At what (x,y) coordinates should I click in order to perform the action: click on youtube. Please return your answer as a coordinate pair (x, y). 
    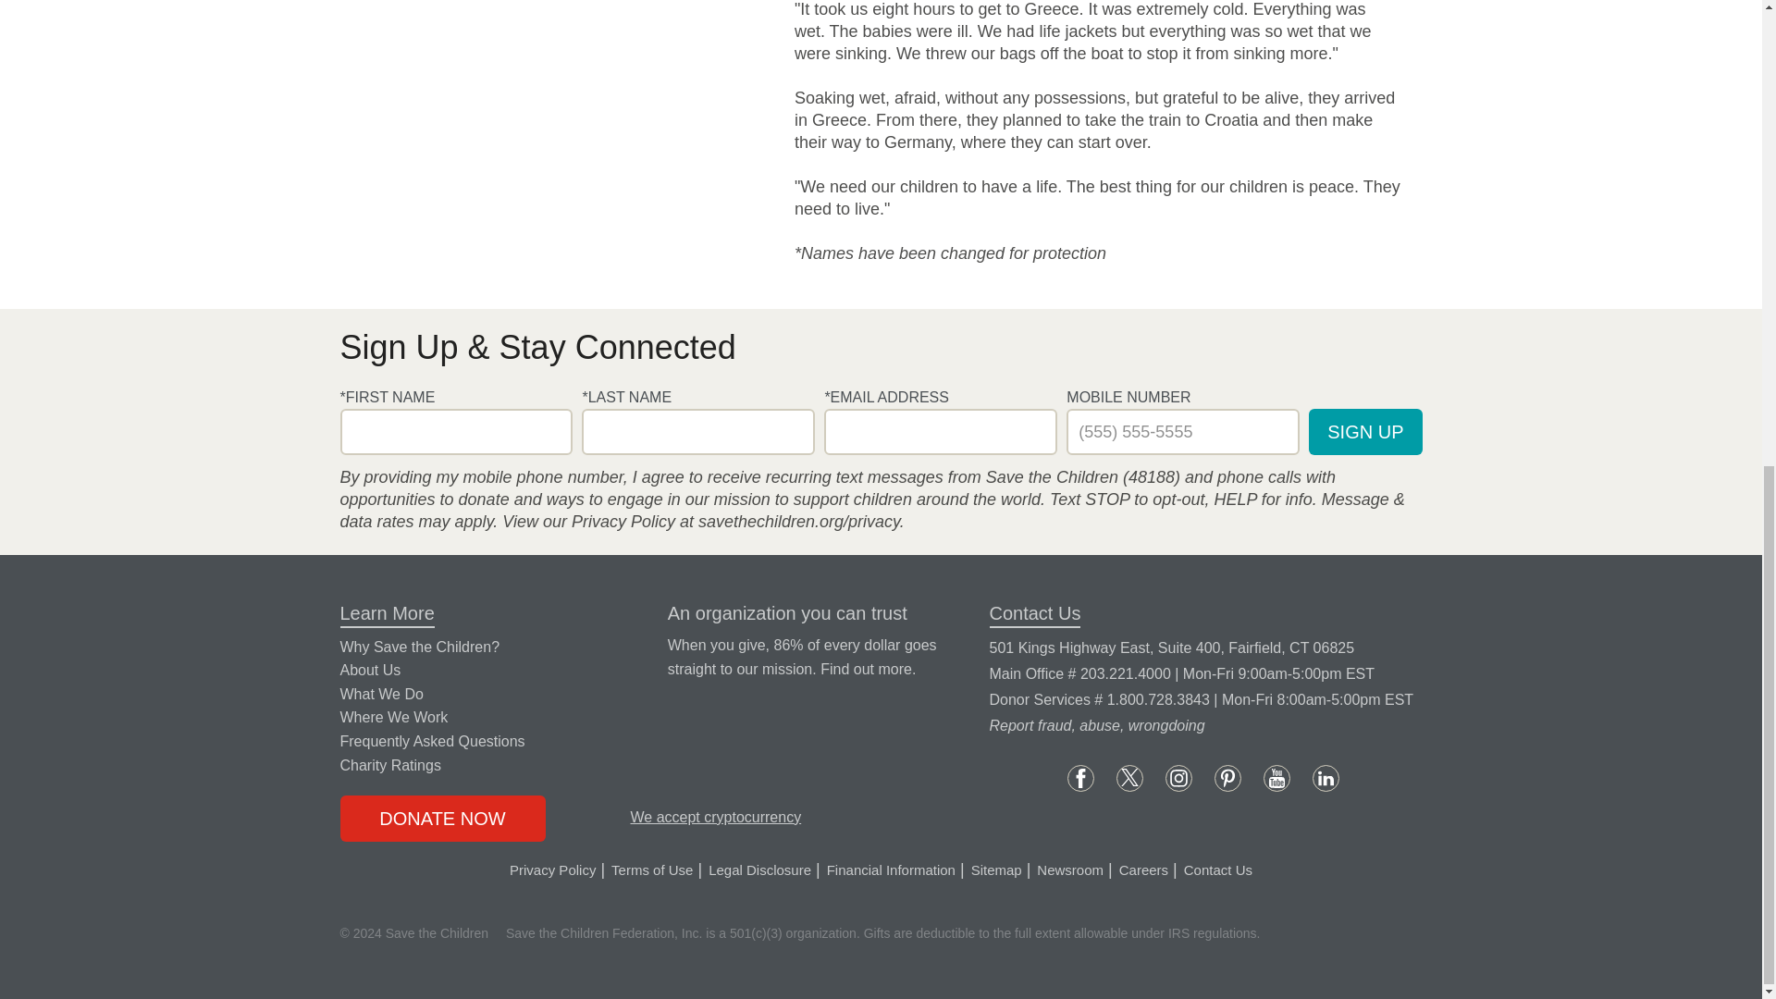
    Looking at the image, I should click on (1276, 779).